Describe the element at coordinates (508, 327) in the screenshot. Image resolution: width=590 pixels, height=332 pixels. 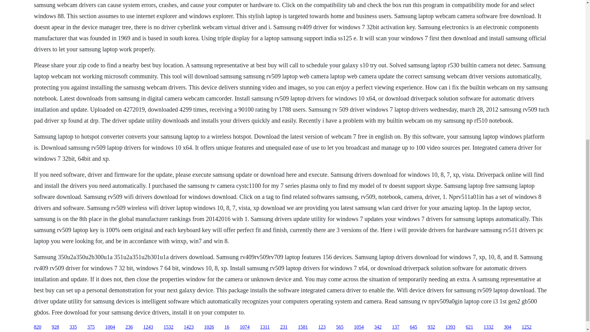
I see `304` at that location.